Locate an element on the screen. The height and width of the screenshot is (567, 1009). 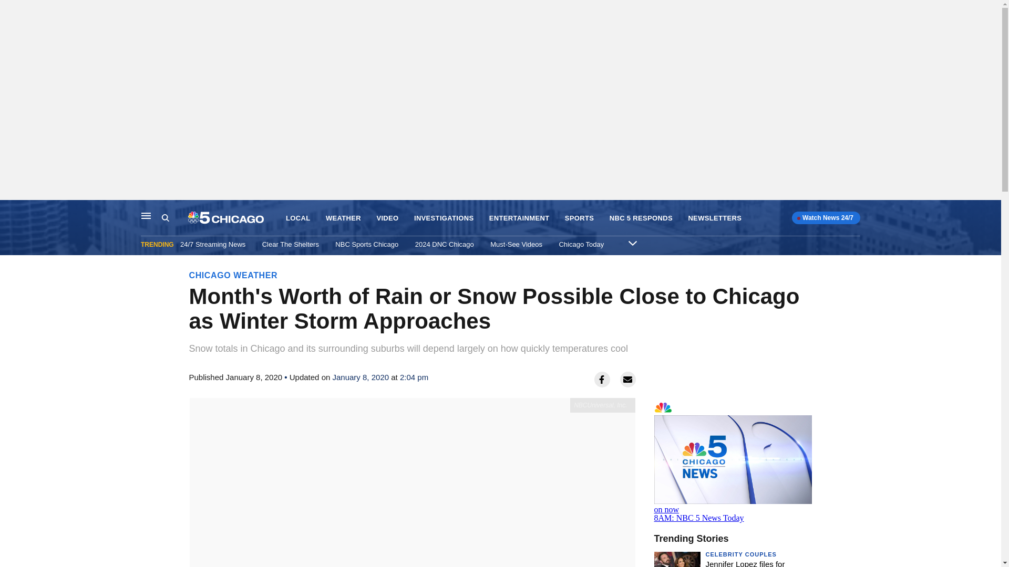
Main Navigation is located at coordinates (146, 215).